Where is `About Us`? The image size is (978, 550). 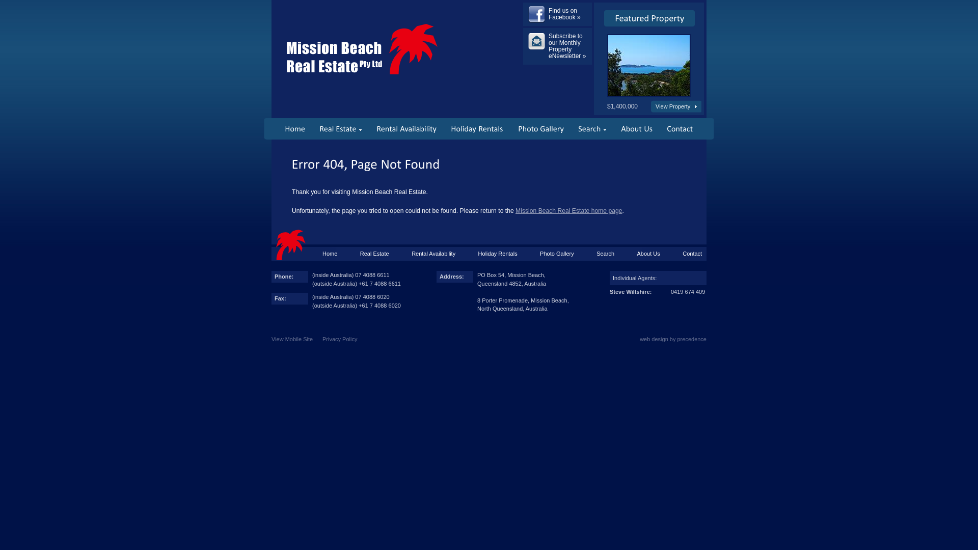
About Us is located at coordinates (649, 254).